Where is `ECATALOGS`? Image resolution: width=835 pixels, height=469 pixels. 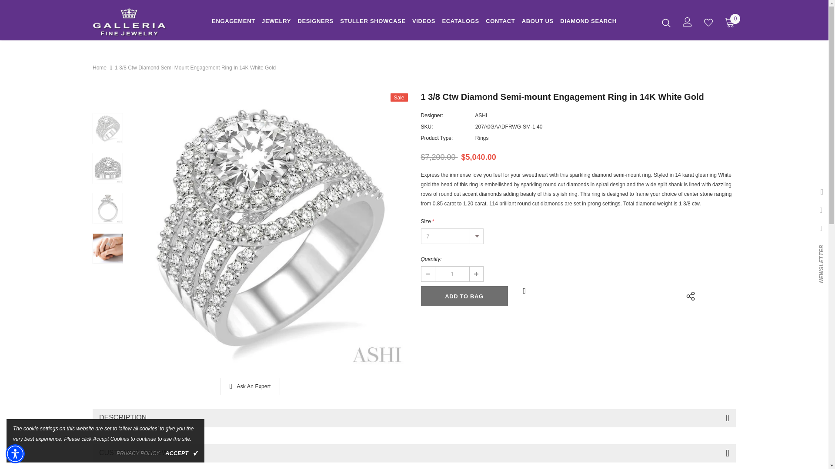 ECATALOGS is located at coordinates (460, 23).